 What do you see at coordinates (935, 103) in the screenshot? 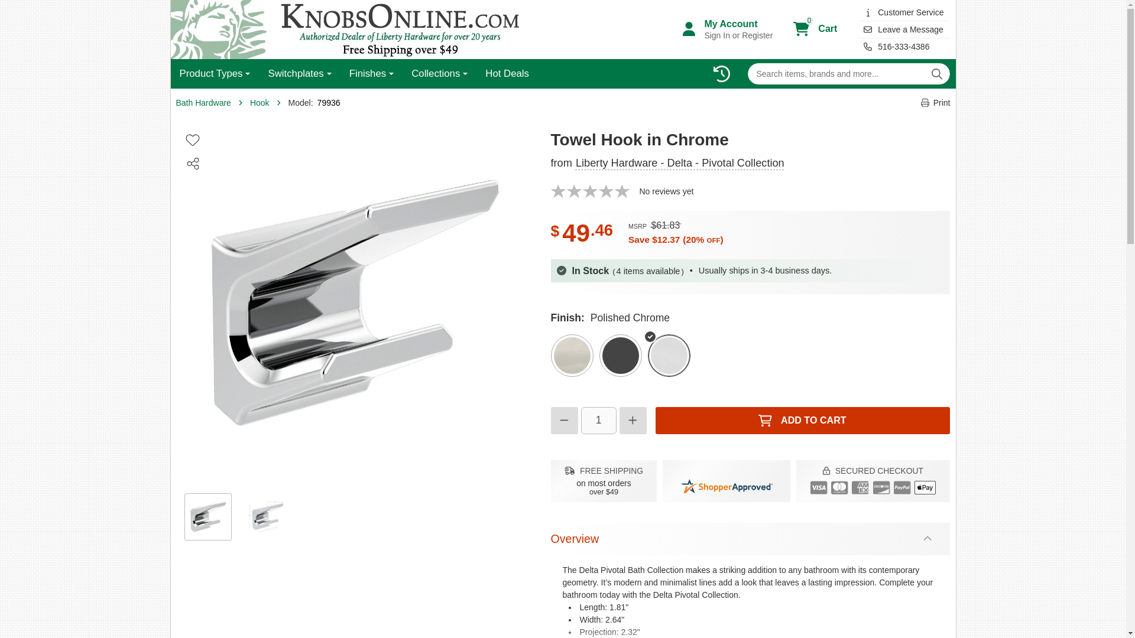
I see `1` at bounding box center [935, 103].